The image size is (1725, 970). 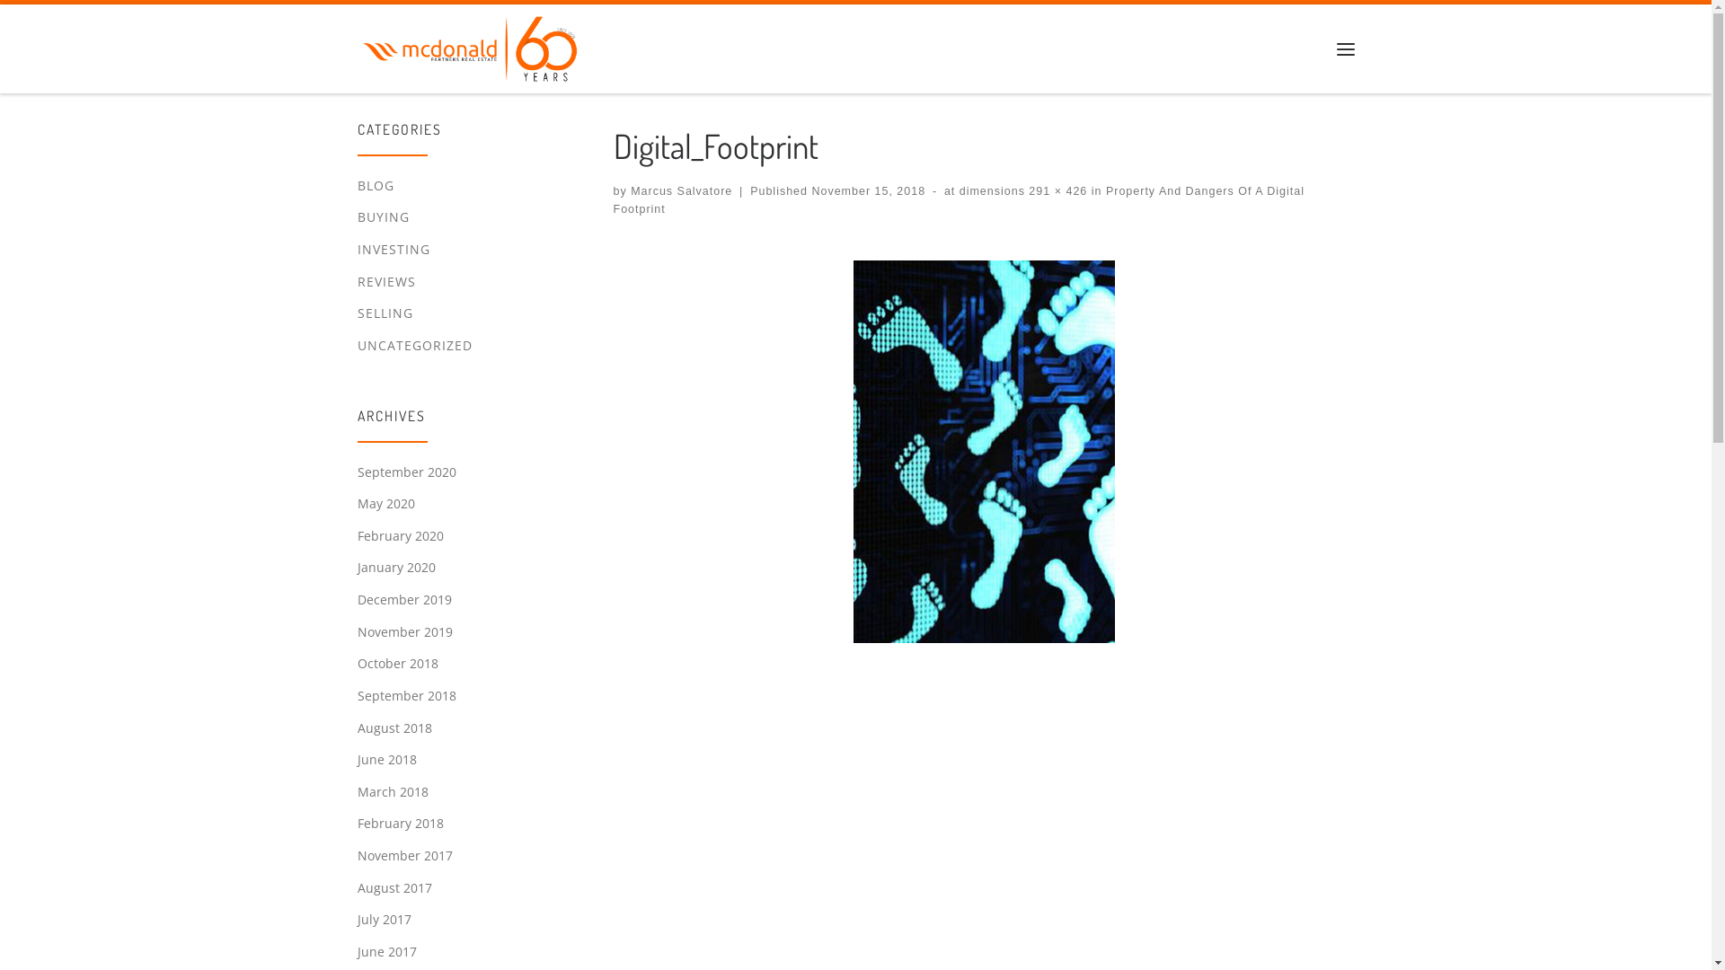 What do you see at coordinates (681, 191) in the screenshot?
I see `Marcus Salvatore` at bounding box center [681, 191].